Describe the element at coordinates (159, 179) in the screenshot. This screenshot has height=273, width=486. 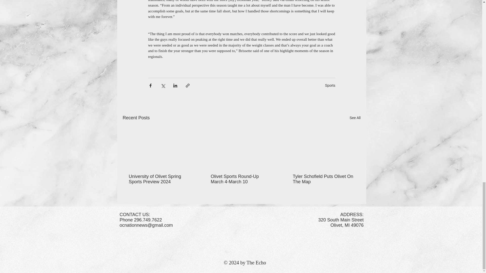
I see `University of Olivet Spring Sports Preview 2024` at that location.